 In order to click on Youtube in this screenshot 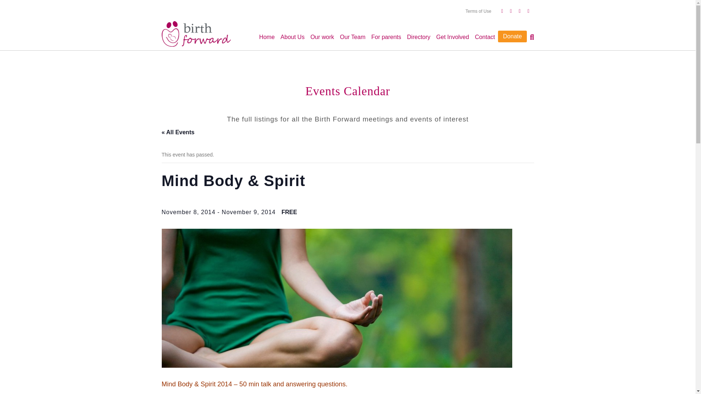, I will do `click(507, 11)`.